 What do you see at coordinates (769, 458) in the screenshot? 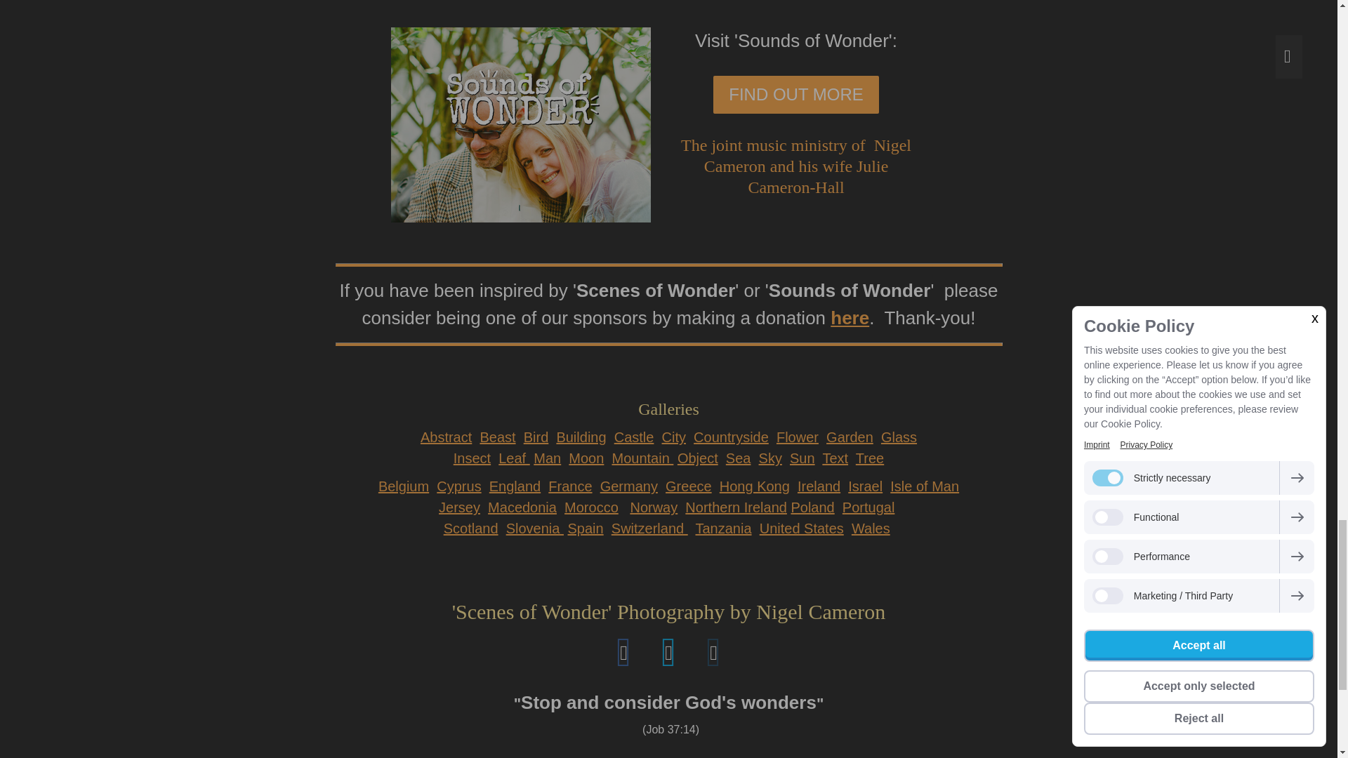
I see `Sky` at bounding box center [769, 458].